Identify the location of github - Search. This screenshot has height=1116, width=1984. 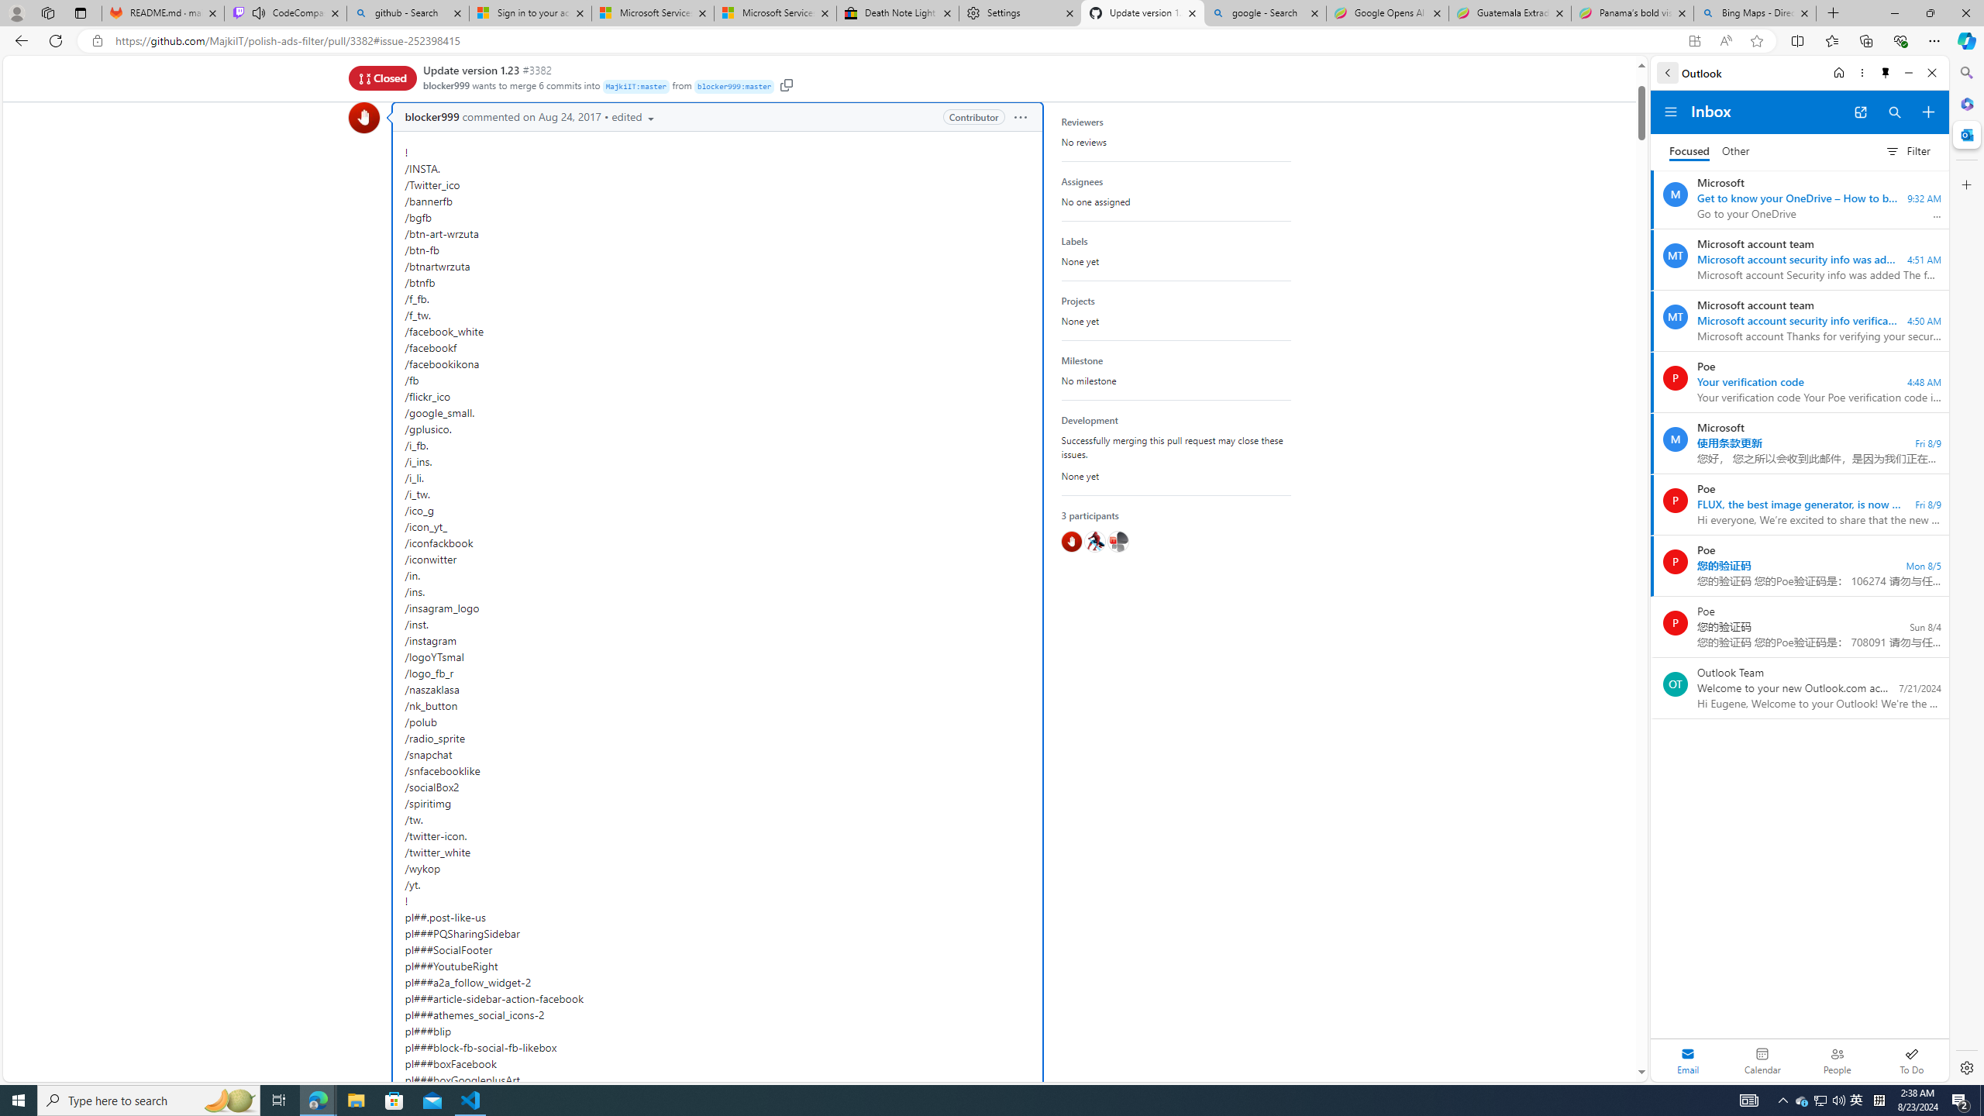
(408, 13).